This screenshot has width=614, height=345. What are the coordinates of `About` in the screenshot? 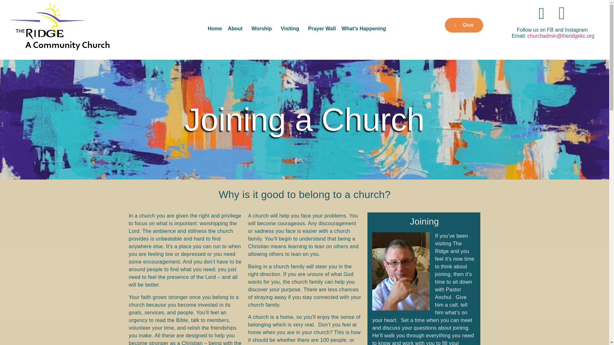 It's located at (237, 28).